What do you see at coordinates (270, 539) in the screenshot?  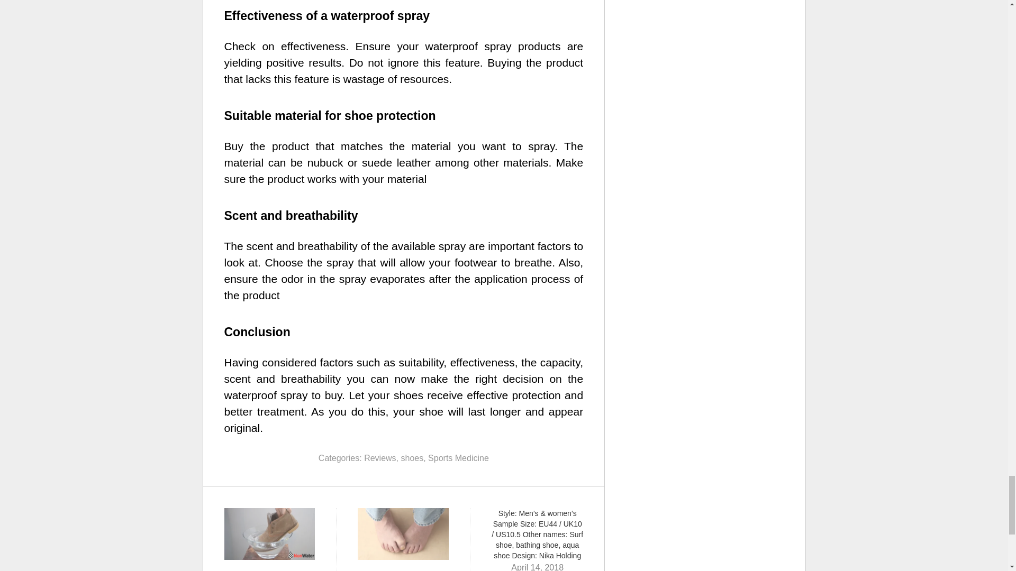 I see `Top 5 Best Suede Waterproof Spray Protectors` at bounding box center [270, 539].